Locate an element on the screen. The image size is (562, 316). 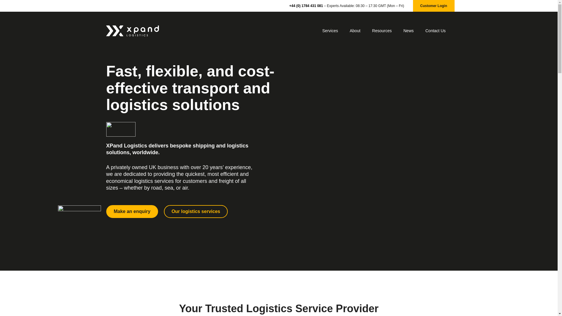
About is located at coordinates (355, 30).